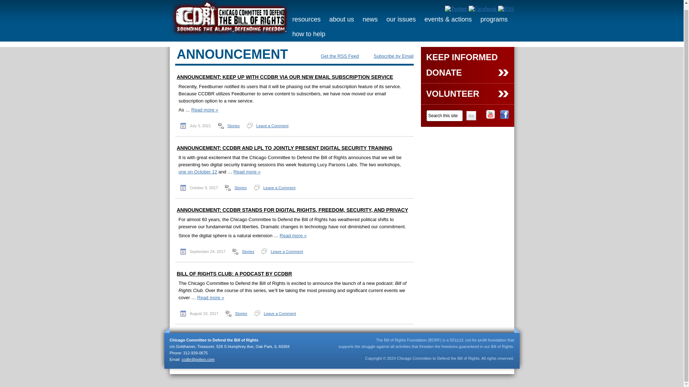 This screenshot has height=387, width=689. Describe the element at coordinates (233, 125) in the screenshot. I see `Stories` at that location.